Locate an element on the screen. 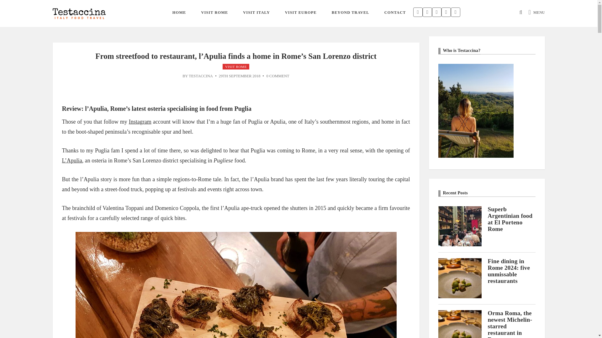  Orma Roma, the newest Michelin-starred restaurant in Rome is located at coordinates (510, 324).